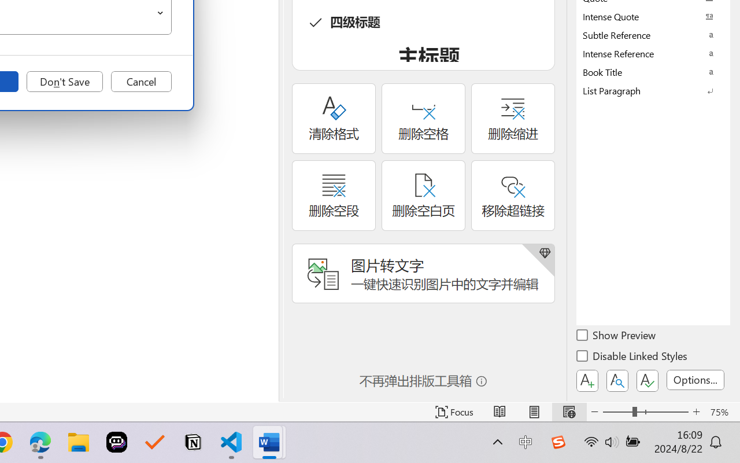 The height and width of the screenshot is (463, 740). I want to click on Class: Image, so click(558, 442).